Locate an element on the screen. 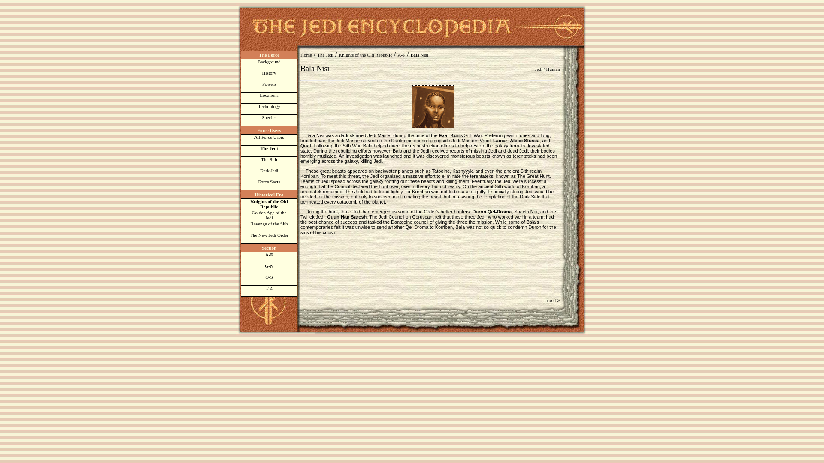 This screenshot has width=824, height=463. Technology is located at coordinates (269, 109).